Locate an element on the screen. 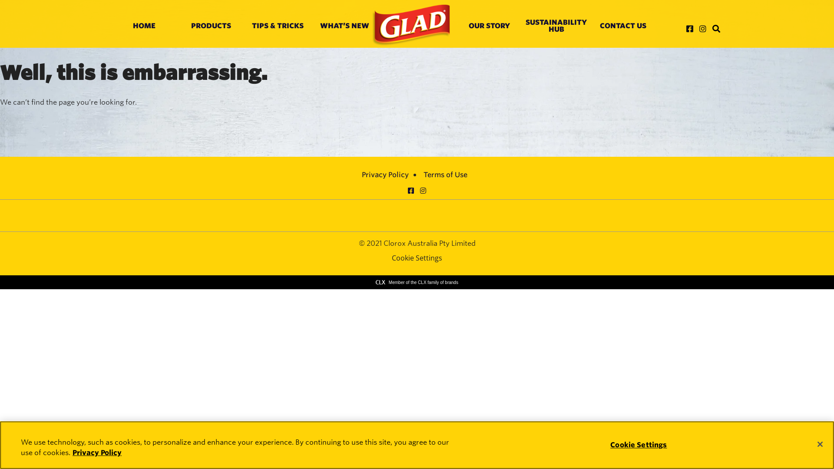 The image size is (834, 469). Cookie Settings is located at coordinates (417, 258).